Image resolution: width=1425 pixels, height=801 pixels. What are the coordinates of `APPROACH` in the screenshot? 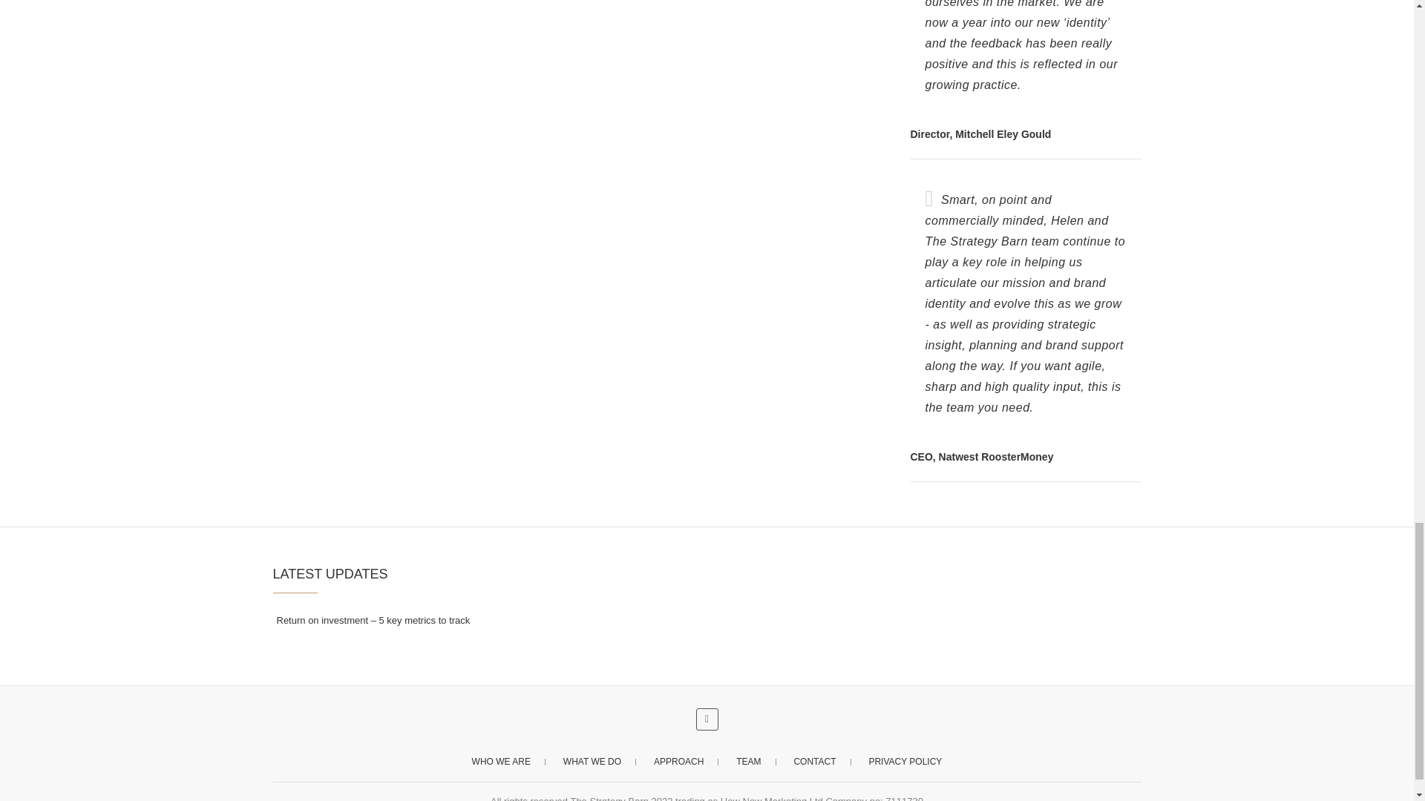 It's located at (678, 761).